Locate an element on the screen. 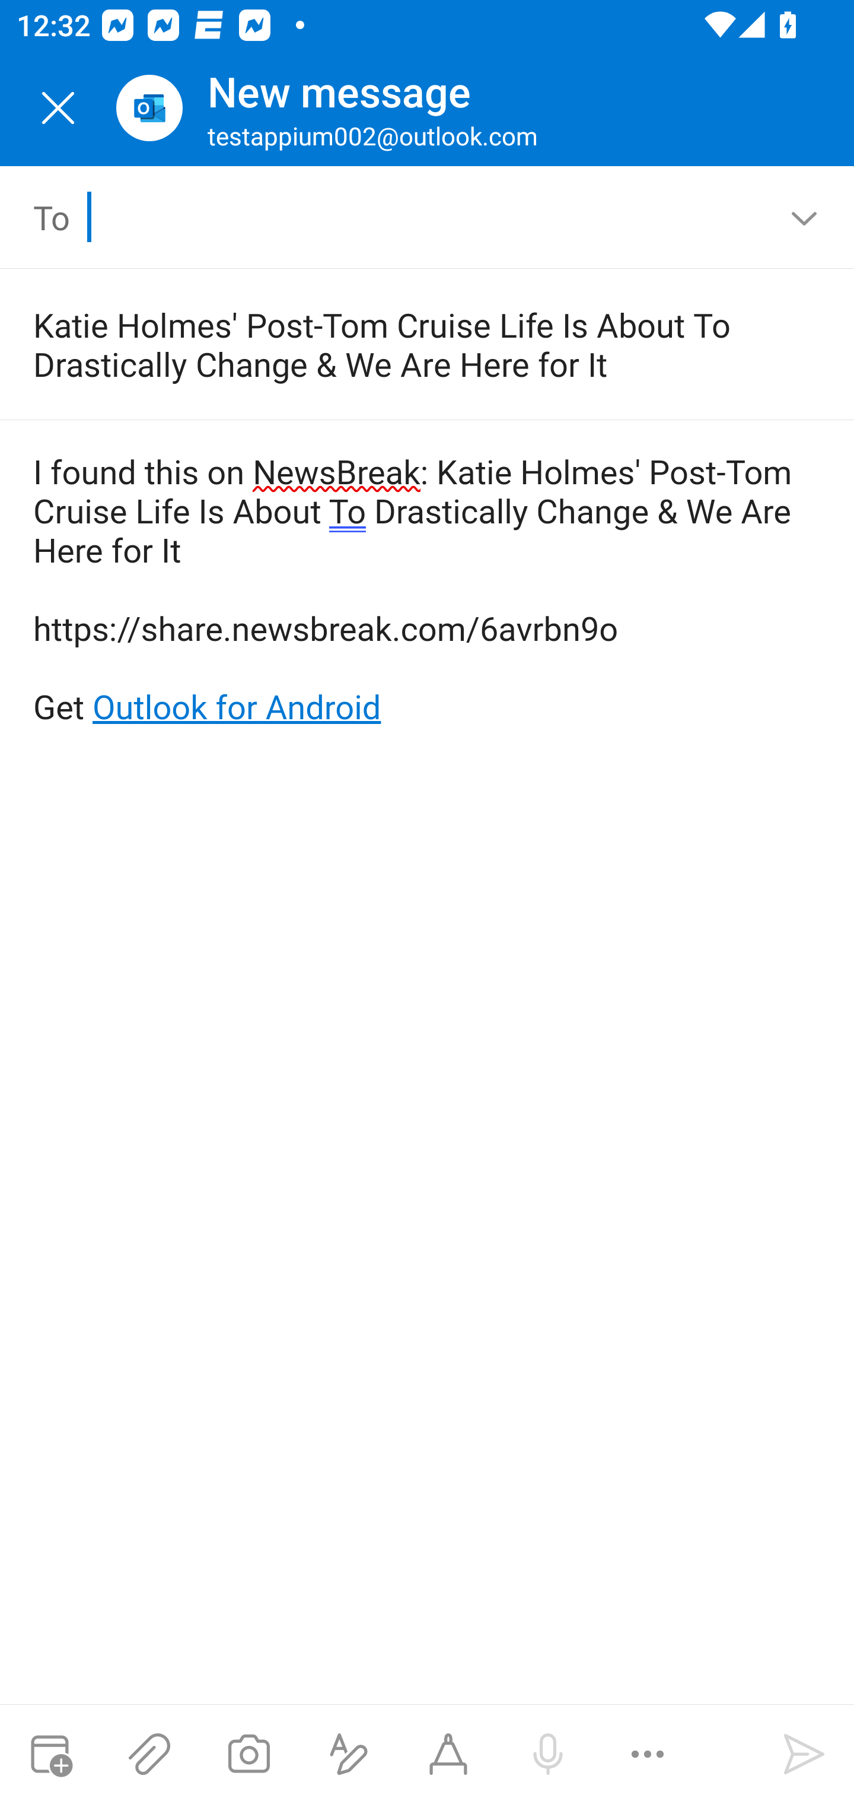 Image resolution: width=854 pixels, height=1804 pixels. Take a photo is located at coordinates (248, 1754).